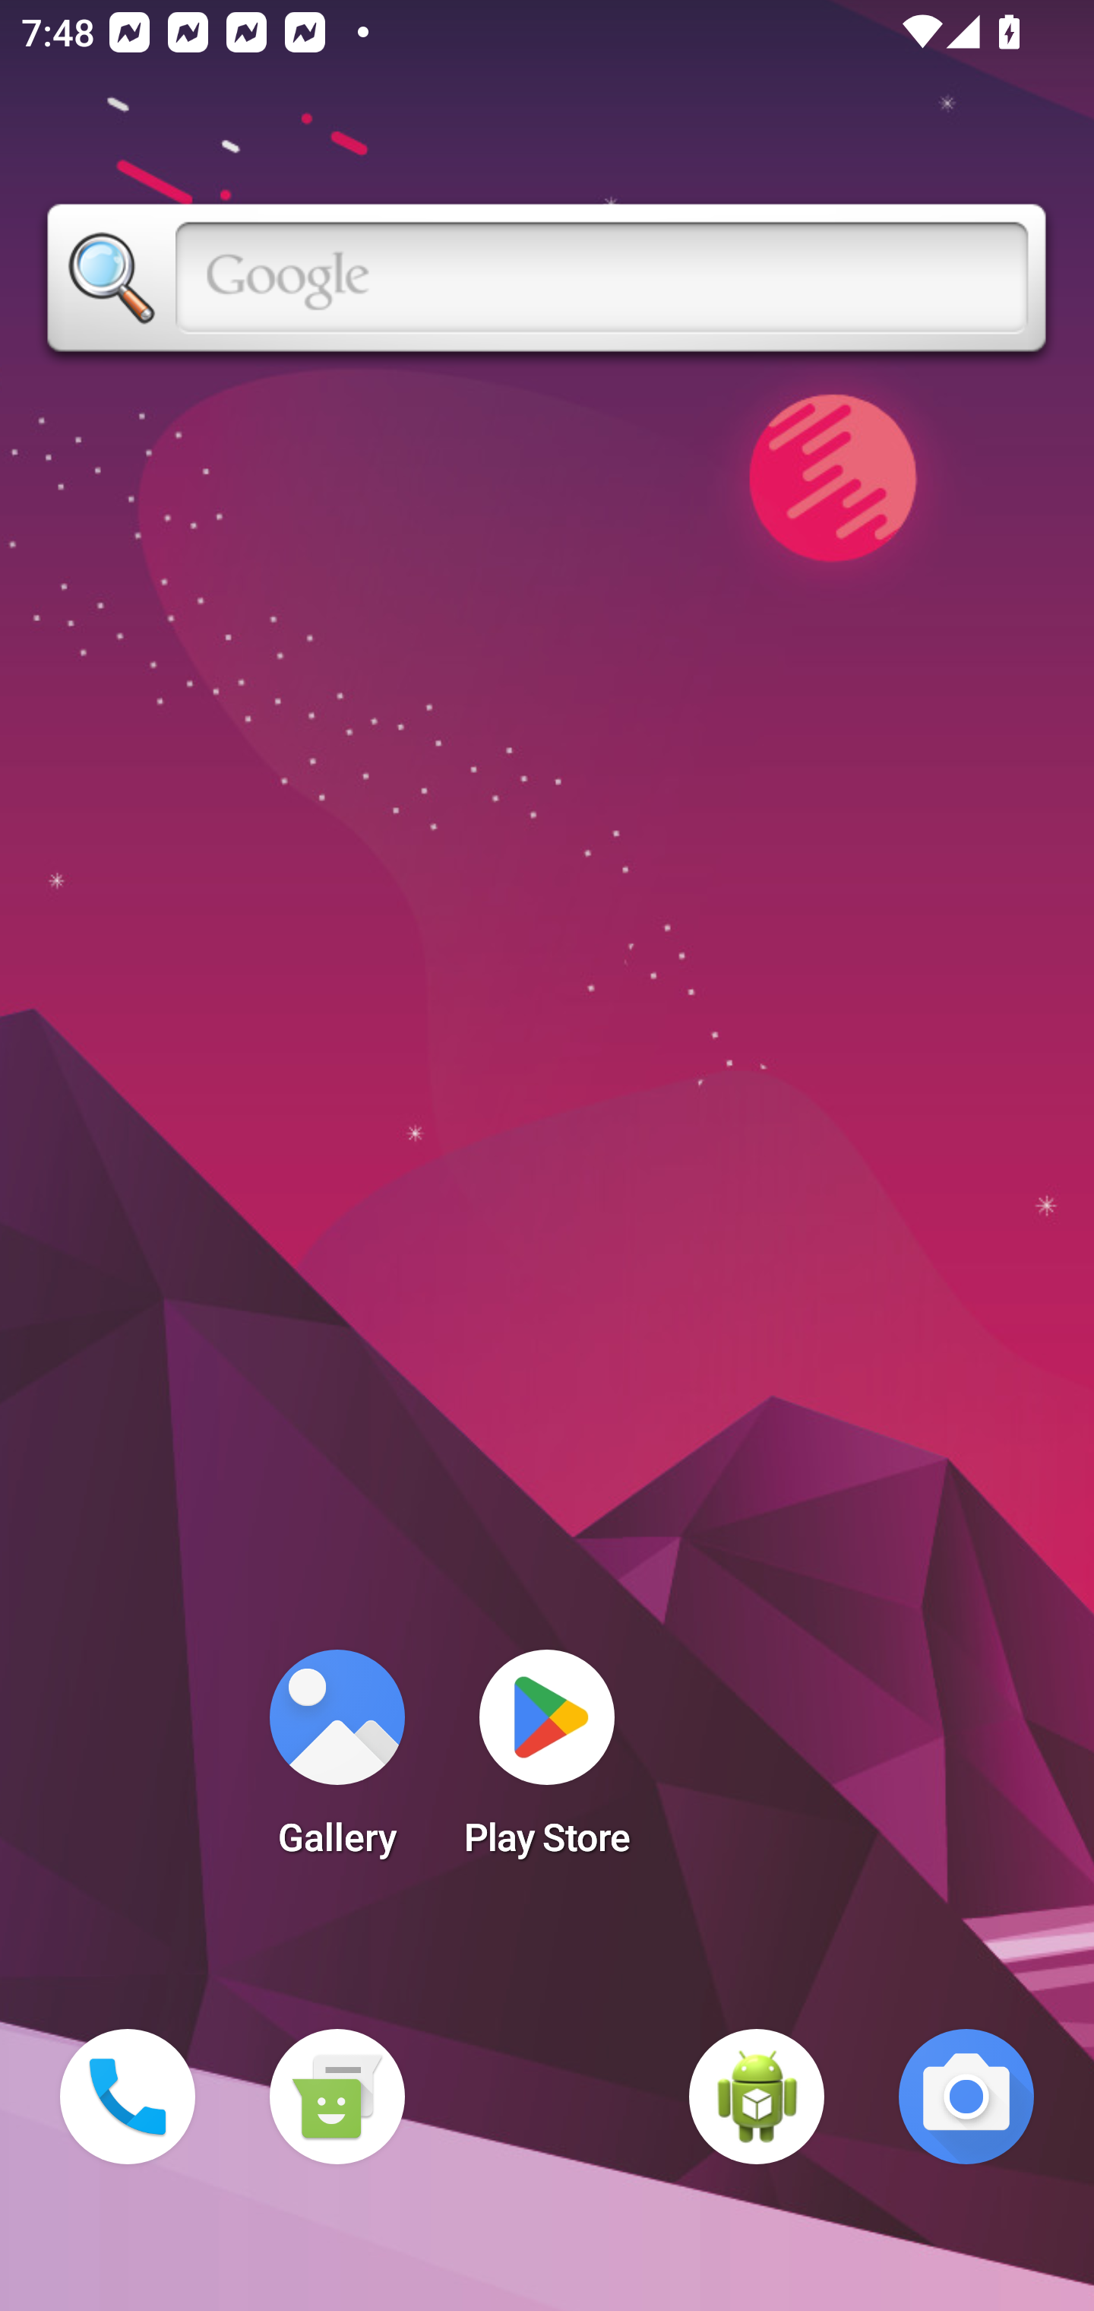 The height and width of the screenshot is (2311, 1094). Describe the element at coordinates (966, 2097) in the screenshot. I see `Camera` at that location.